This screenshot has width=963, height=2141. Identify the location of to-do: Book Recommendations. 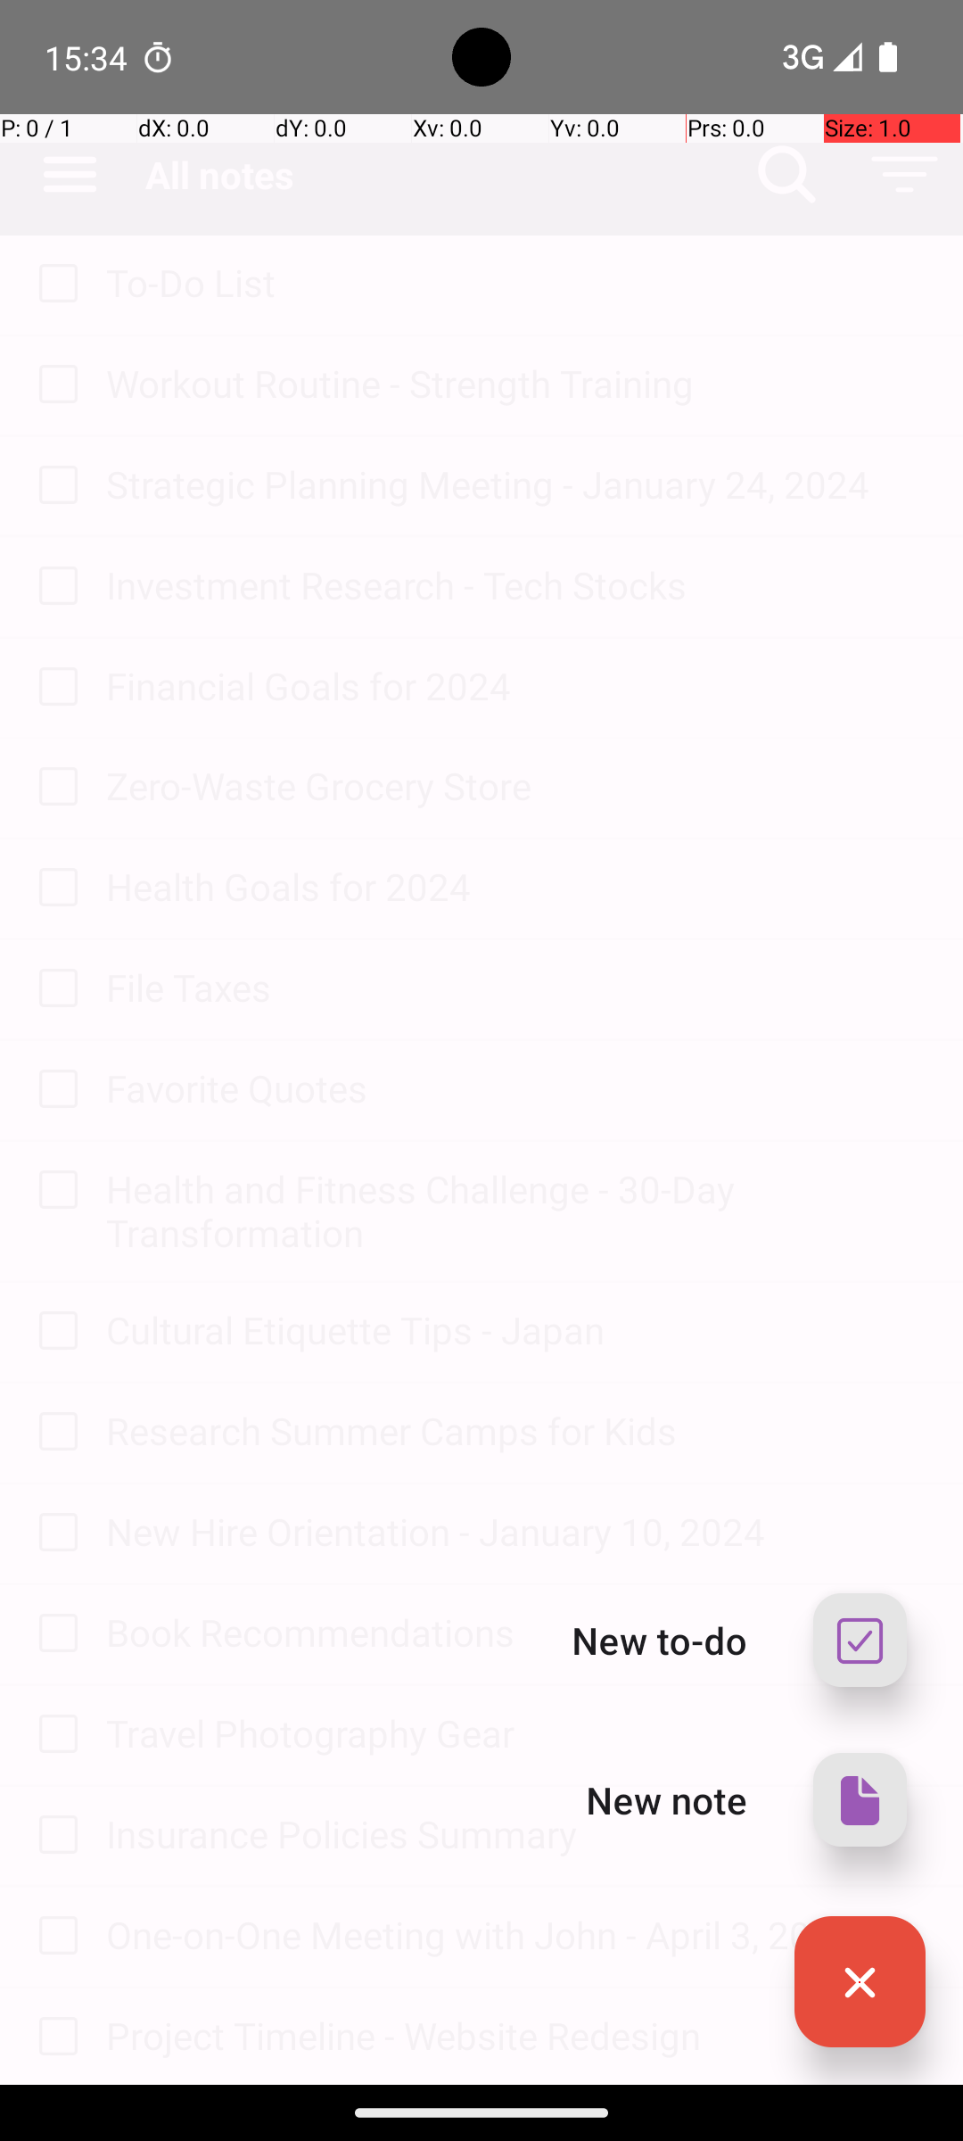
(53, 1634).